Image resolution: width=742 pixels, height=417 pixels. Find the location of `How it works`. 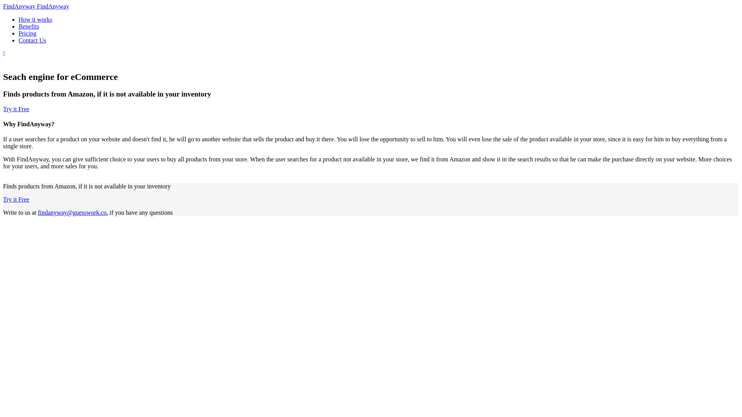

How it works is located at coordinates (35, 19).